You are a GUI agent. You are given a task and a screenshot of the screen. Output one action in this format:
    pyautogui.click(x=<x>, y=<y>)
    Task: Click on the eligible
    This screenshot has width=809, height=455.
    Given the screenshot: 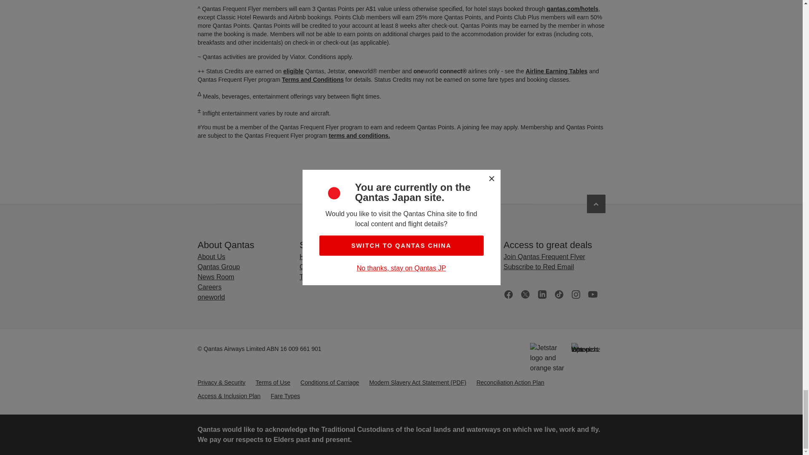 What is the action you would take?
    pyautogui.click(x=293, y=71)
    